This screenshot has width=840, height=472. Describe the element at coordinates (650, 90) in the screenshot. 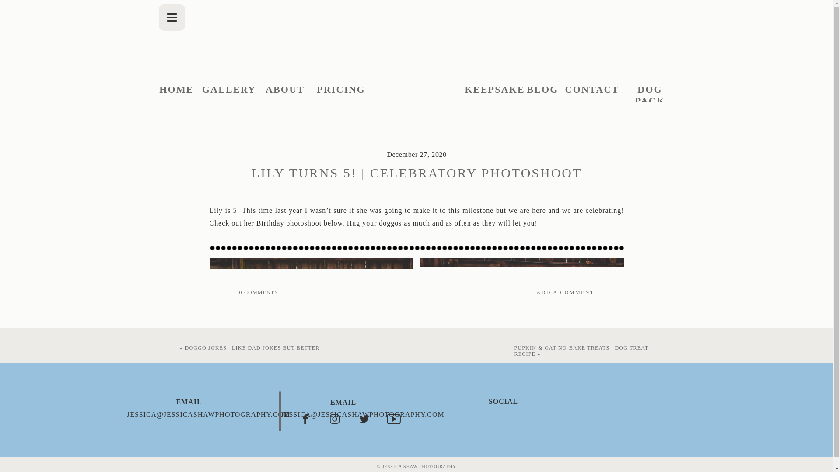

I see `DOG PACK` at that location.